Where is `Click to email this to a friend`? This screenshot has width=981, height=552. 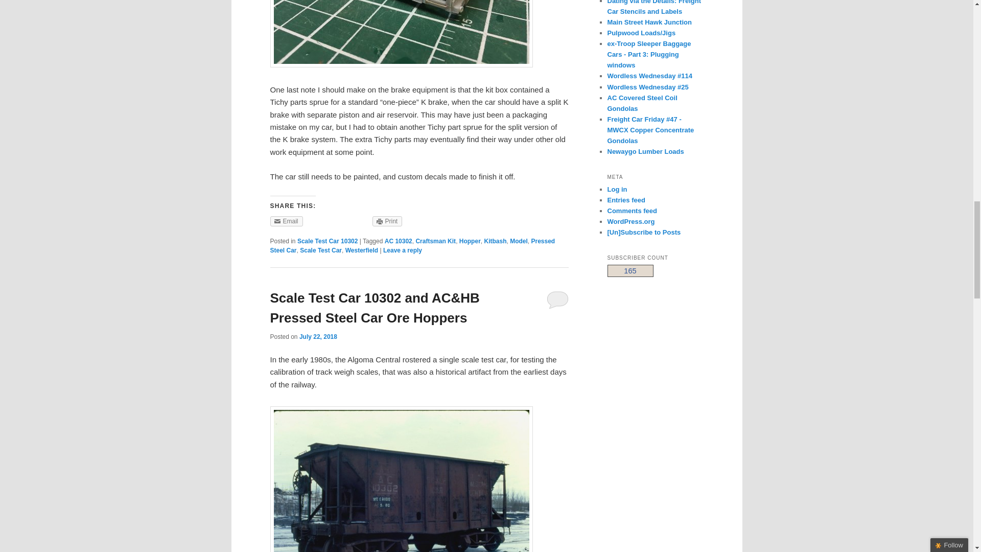 Click to email this to a friend is located at coordinates (286, 221).